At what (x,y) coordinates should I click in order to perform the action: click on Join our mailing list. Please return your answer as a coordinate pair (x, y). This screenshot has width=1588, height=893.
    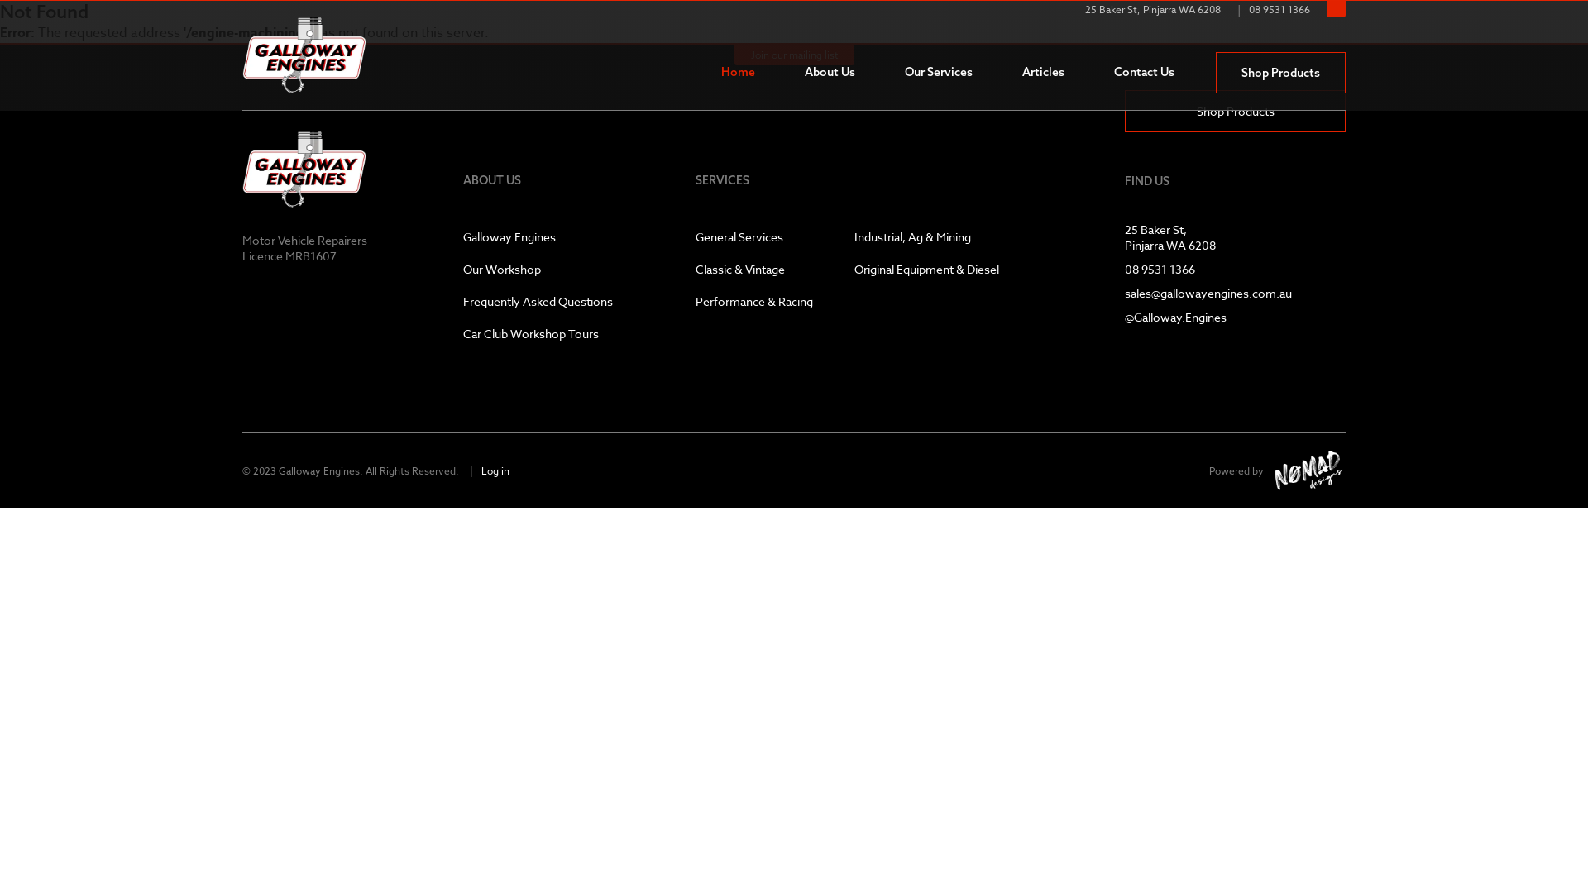
    Looking at the image, I should click on (794, 55).